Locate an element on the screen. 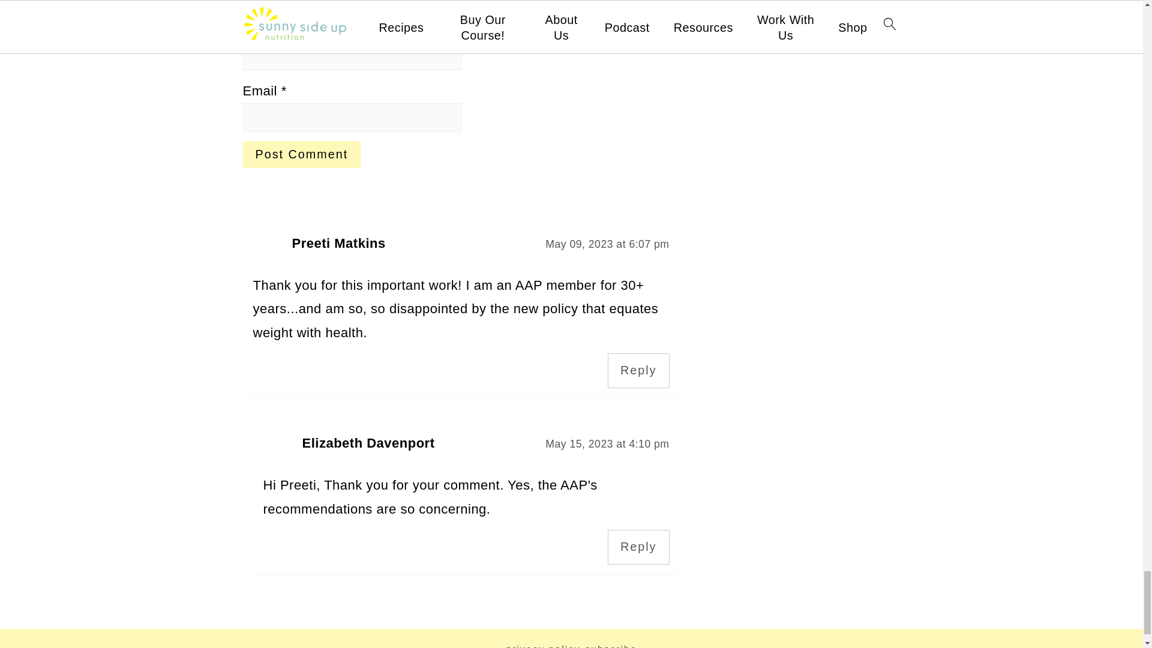  Post Comment is located at coordinates (301, 154).